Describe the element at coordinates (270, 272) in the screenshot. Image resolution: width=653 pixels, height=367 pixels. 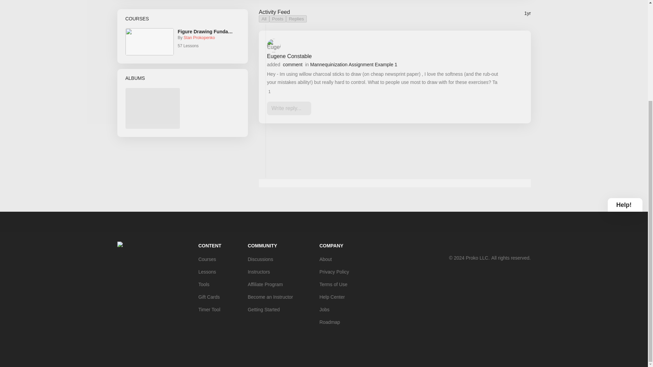
I see `Instructors` at that location.